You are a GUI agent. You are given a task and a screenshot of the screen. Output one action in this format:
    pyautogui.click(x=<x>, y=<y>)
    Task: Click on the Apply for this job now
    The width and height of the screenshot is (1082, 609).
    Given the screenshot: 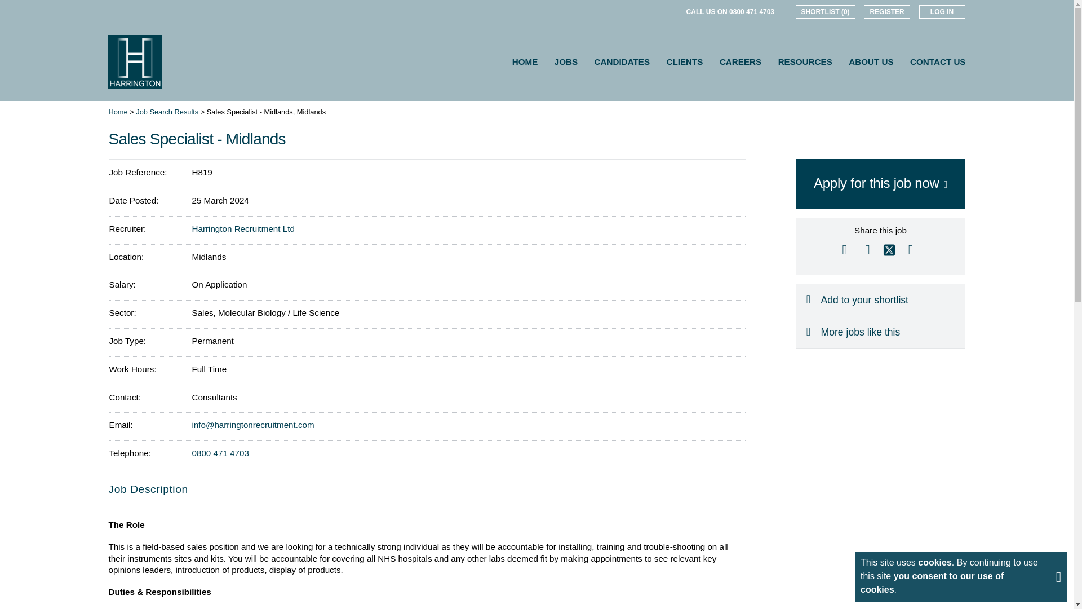 What is the action you would take?
    pyautogui.click(x=880, y=184)
    